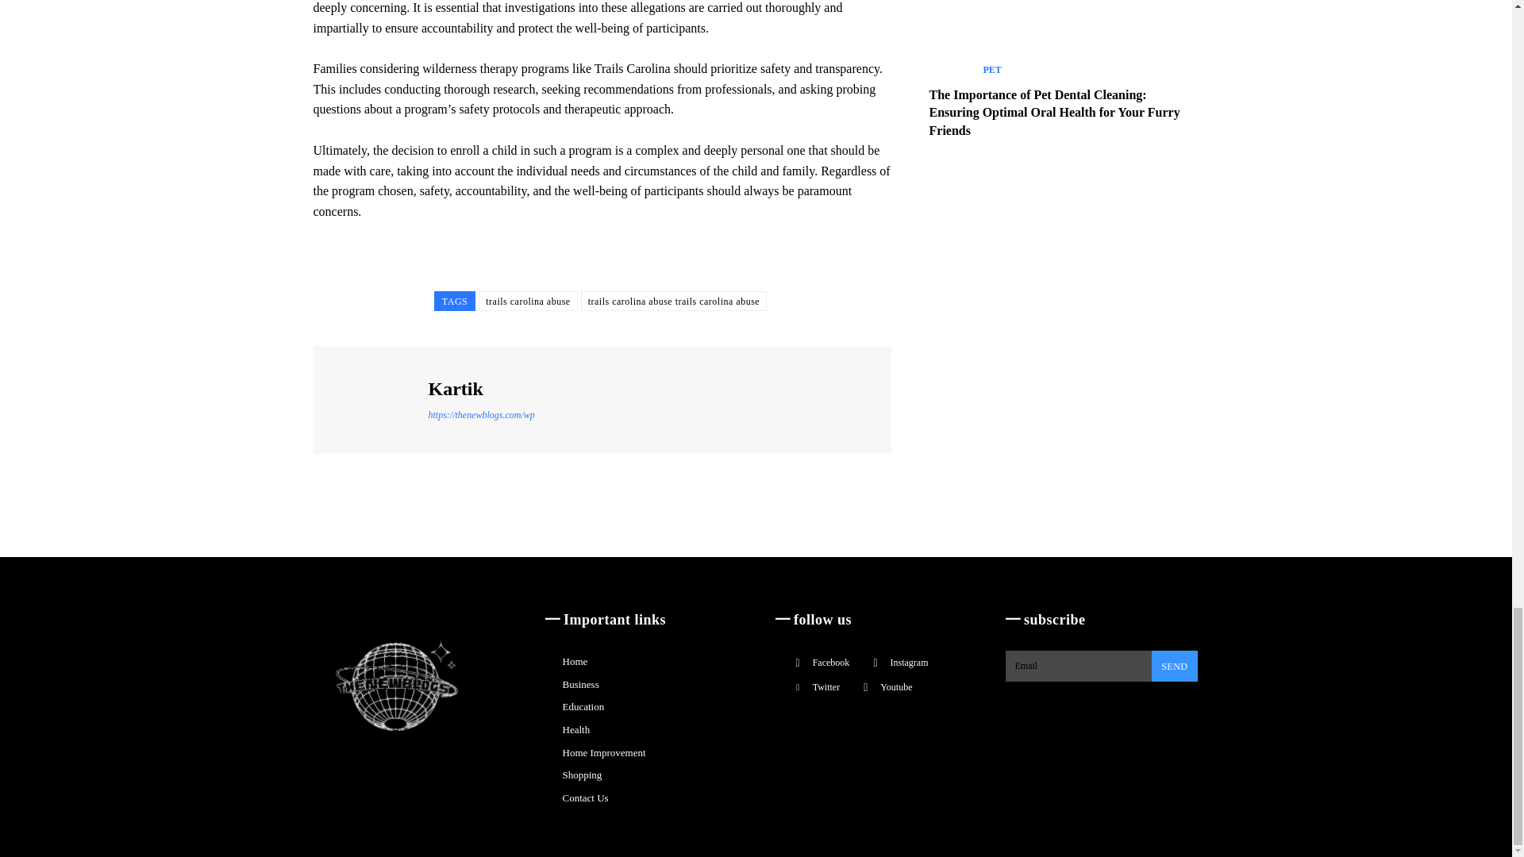 The image size is (1524, 857). What do you see at coordinates (797, 662) in the screenshot?
I see `Facebook` at bounding box center [797, 662].